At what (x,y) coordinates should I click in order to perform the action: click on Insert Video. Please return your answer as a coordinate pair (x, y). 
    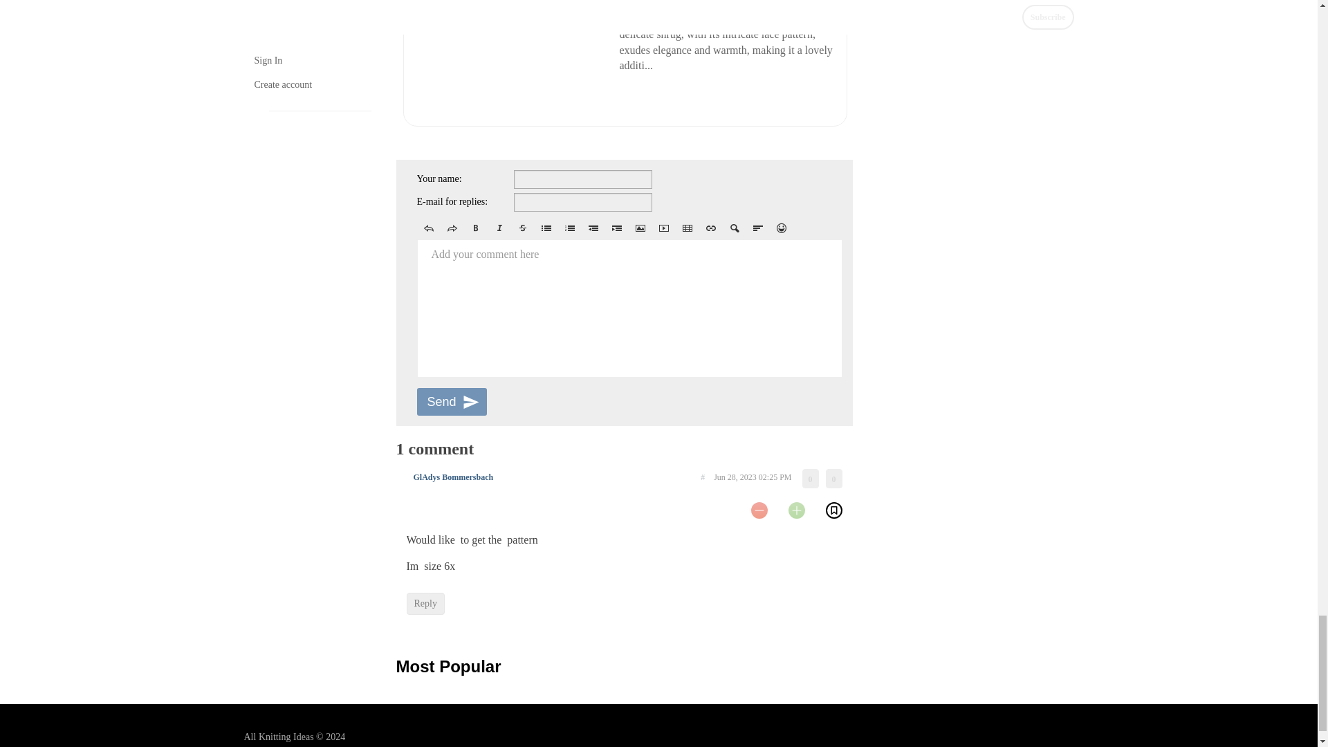
    Looking at the image, I should click on (663, 228).